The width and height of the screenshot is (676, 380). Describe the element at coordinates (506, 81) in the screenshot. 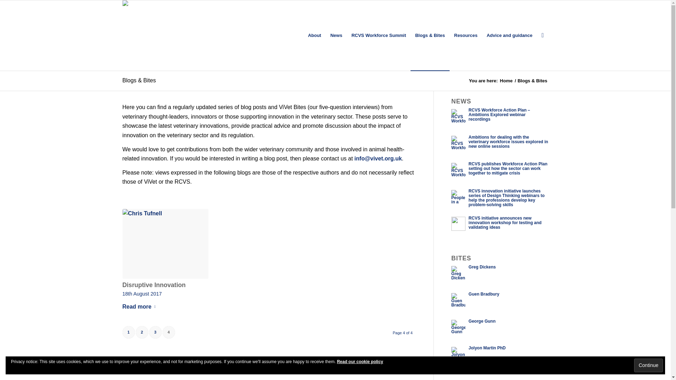

I see `Home` at that location.